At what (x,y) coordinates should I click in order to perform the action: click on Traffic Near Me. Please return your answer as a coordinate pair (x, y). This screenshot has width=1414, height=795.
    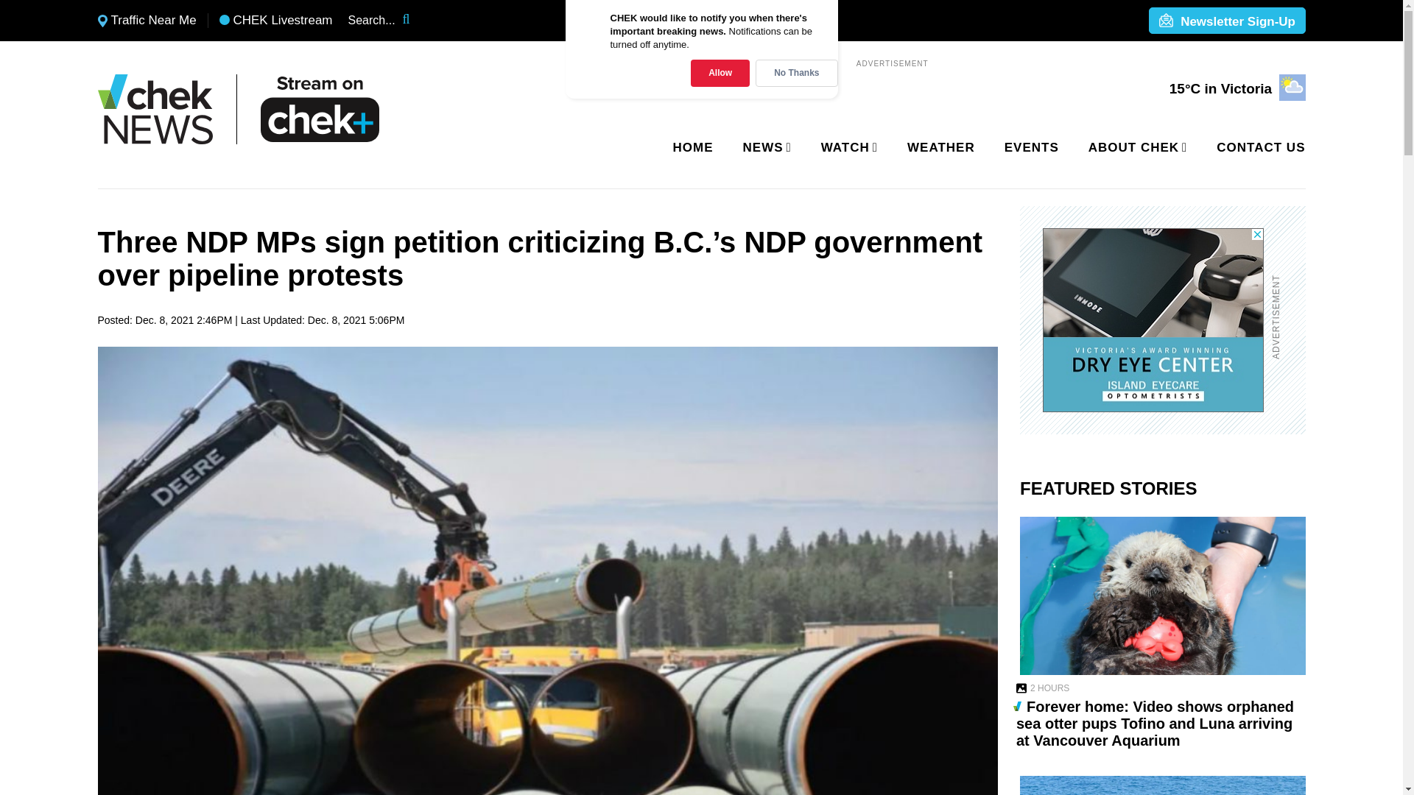
    Looking at the image, I should click on (147, 21).